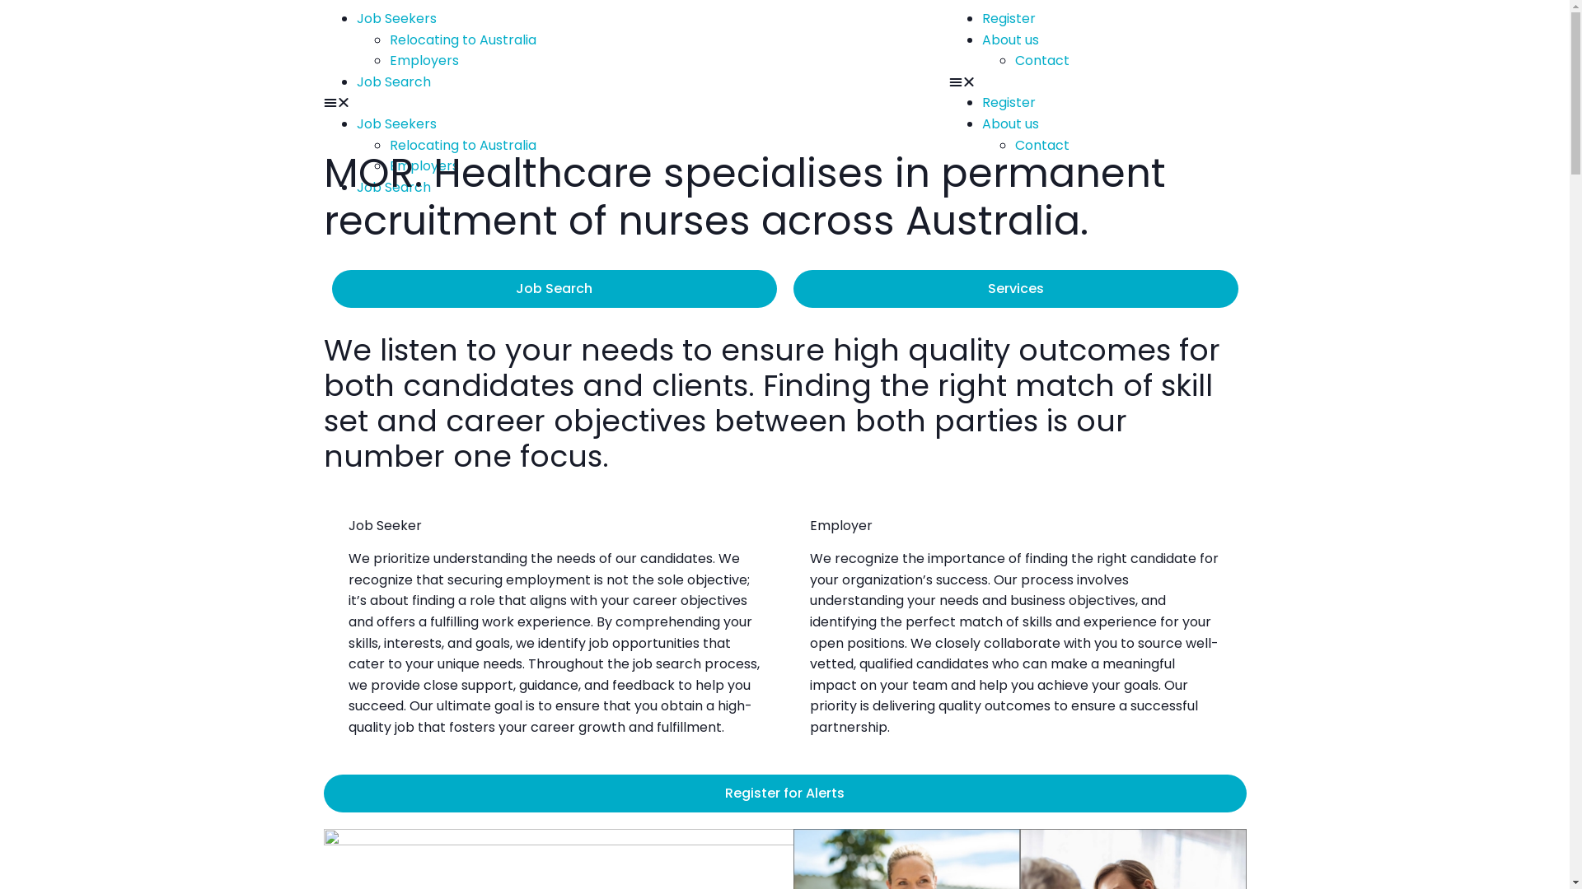 The image size is (1582, 889). Describe the element at coordinates (1009, 18) in the screenshot. I see `Register` at that location.